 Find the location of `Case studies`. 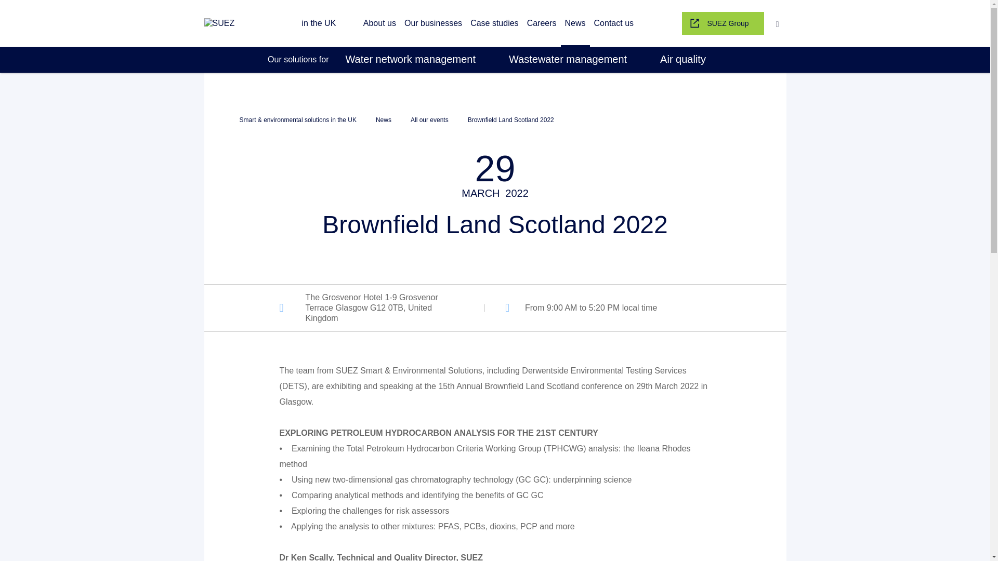

Case studies is located at coordinates (494, 23).